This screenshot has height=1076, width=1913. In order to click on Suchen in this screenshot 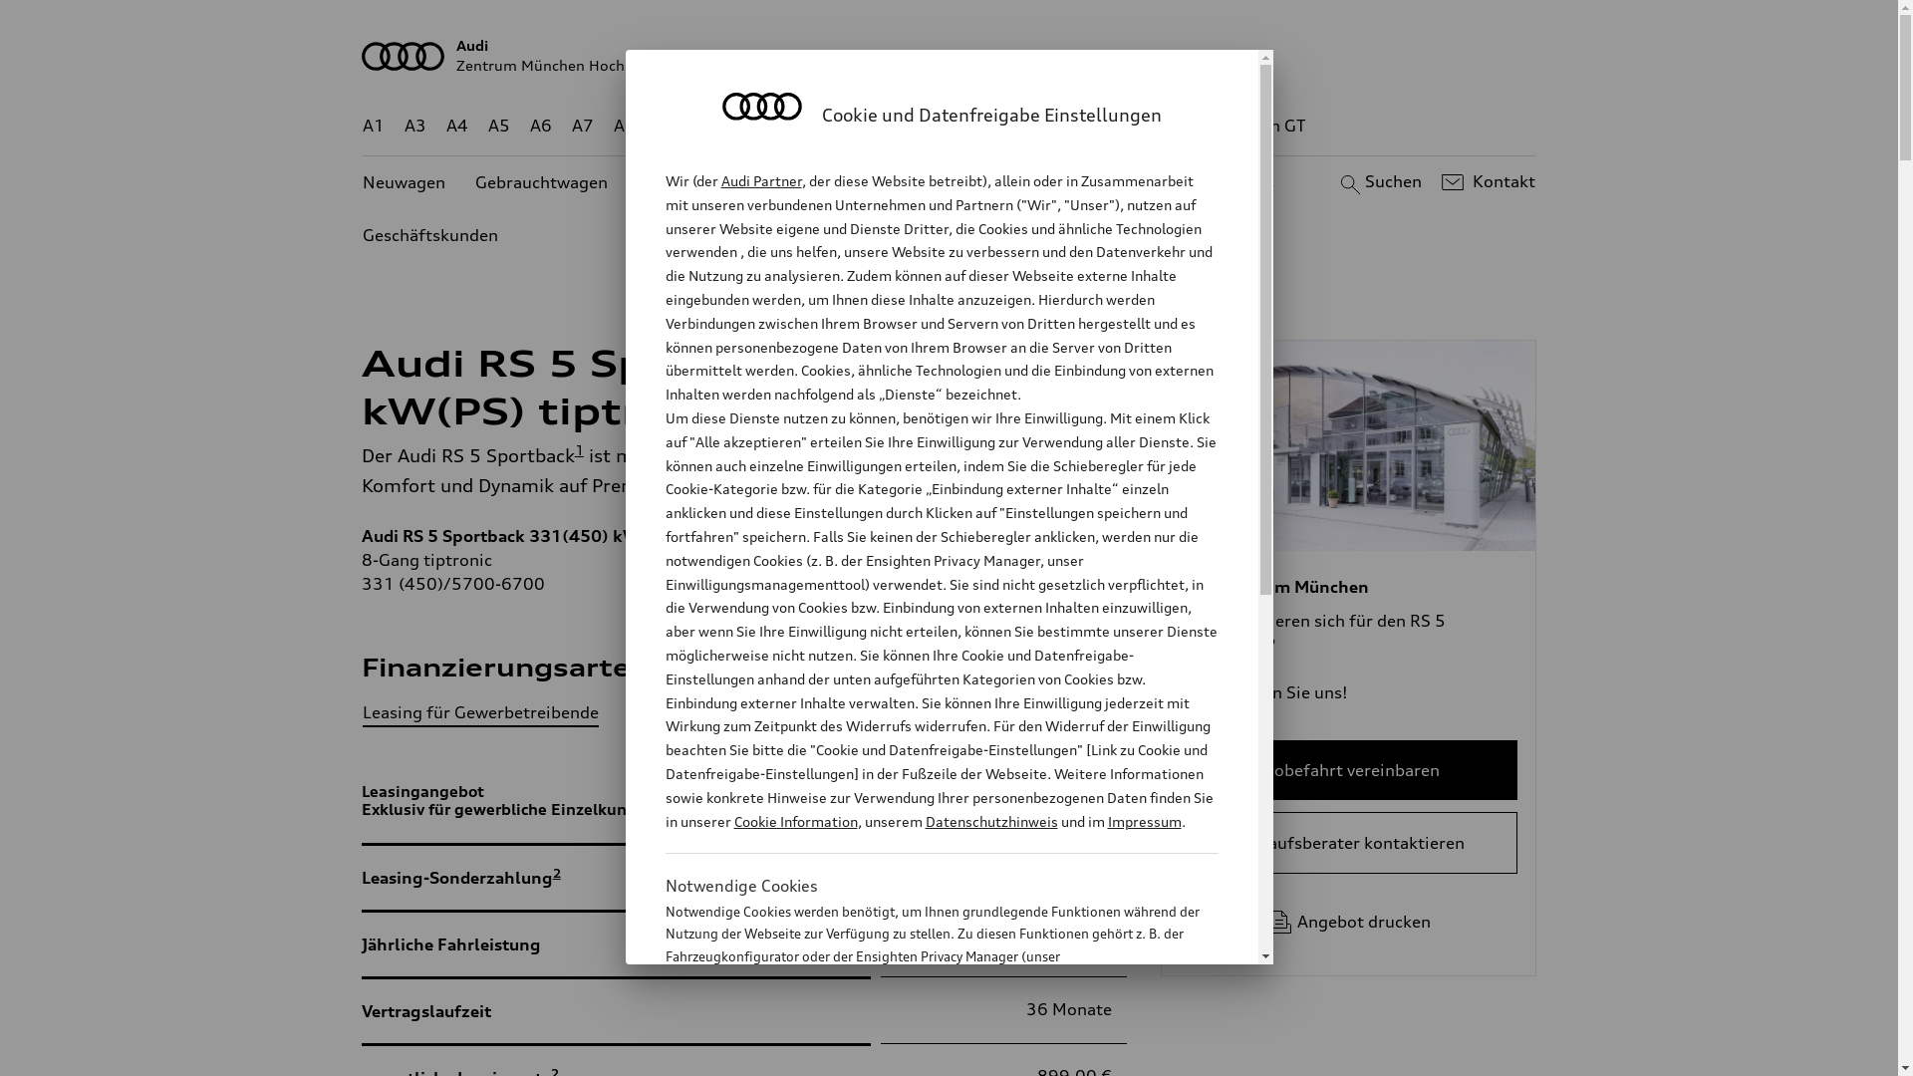, I will do `click(1379, 182)`.